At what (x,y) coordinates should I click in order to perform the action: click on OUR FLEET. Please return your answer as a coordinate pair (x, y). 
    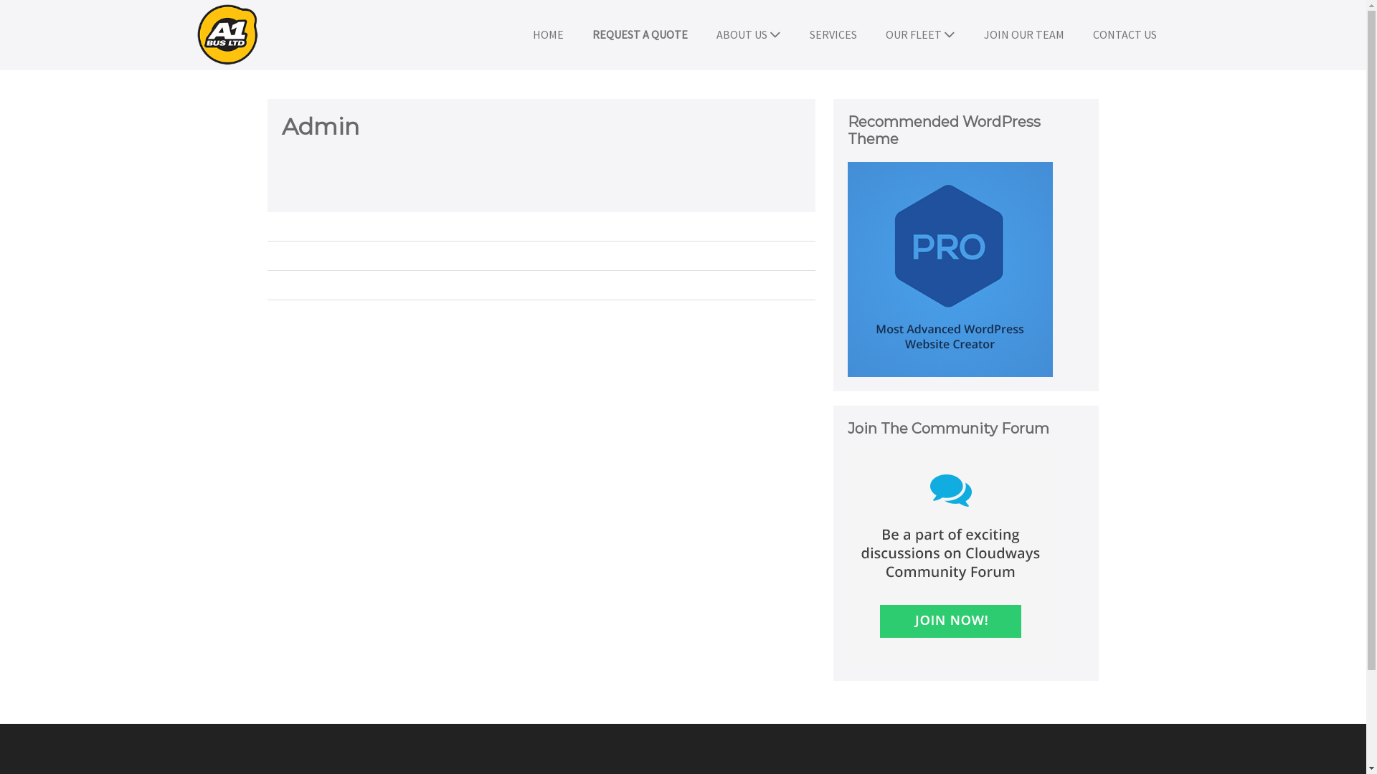
    Looking at the image, I should click on (919, 34).